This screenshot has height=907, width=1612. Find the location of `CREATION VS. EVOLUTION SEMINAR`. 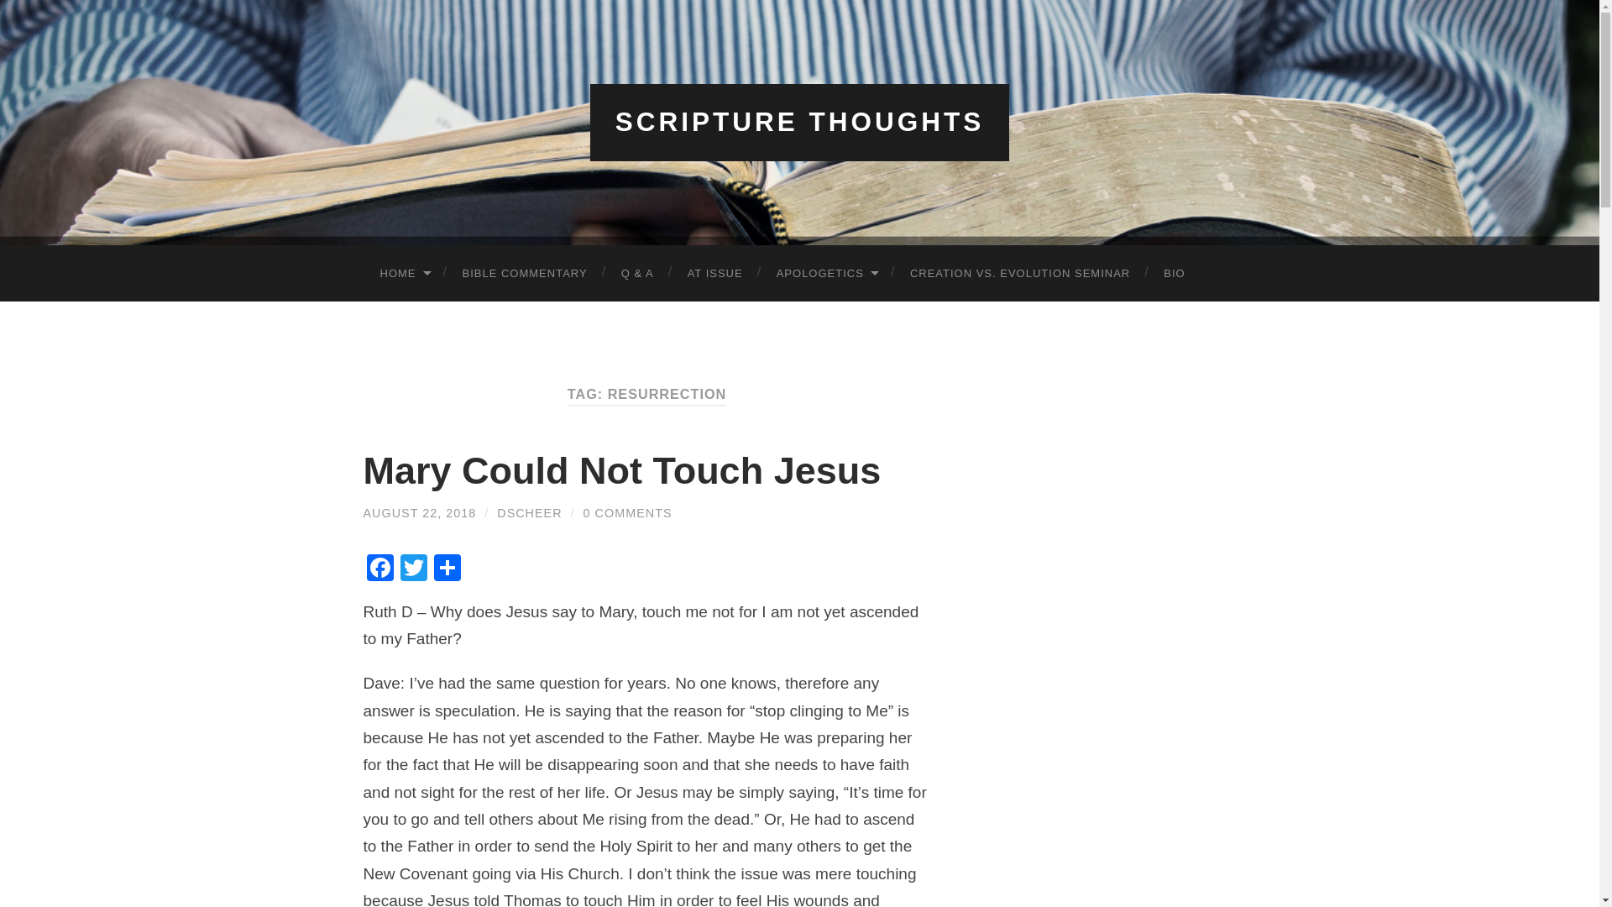

CREATION VS. EVOLUTION SEMINAR is located at coordinates (1019, 272).